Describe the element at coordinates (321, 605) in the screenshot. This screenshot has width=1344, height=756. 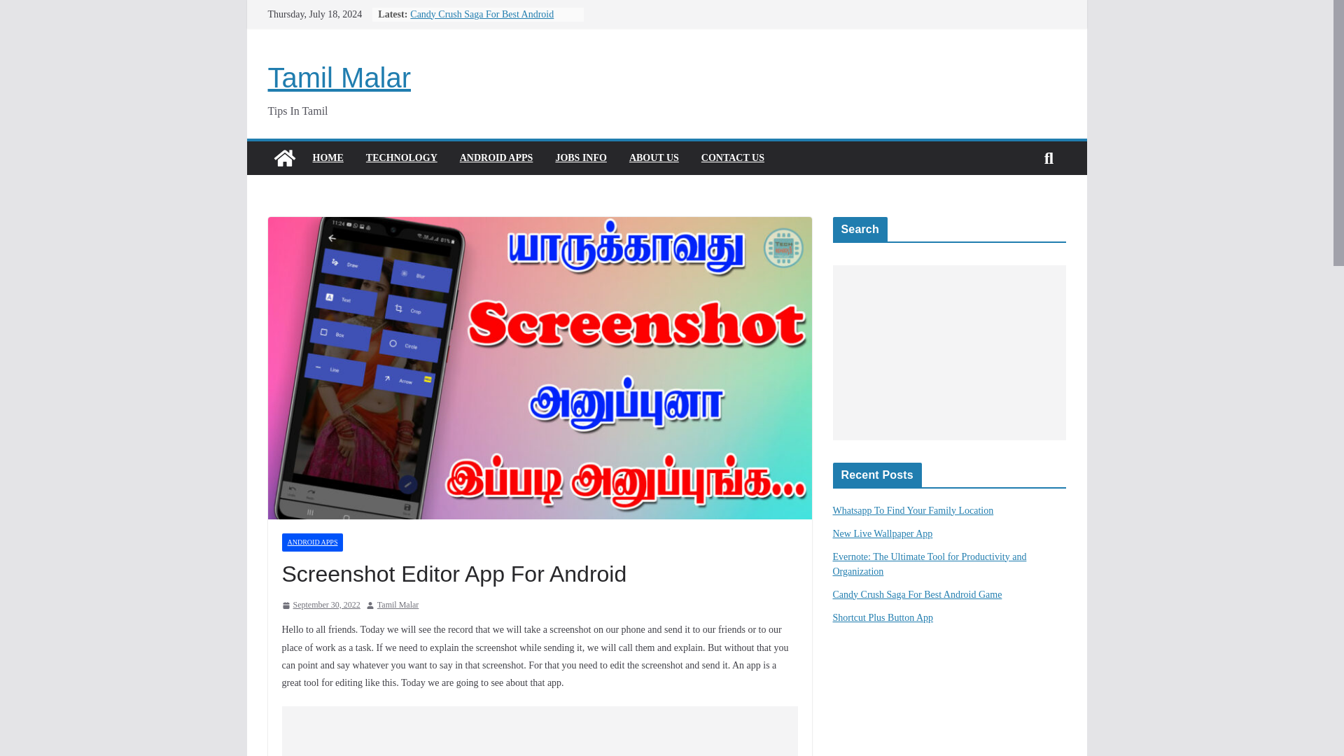
I see `September 30, 2022` at that location.